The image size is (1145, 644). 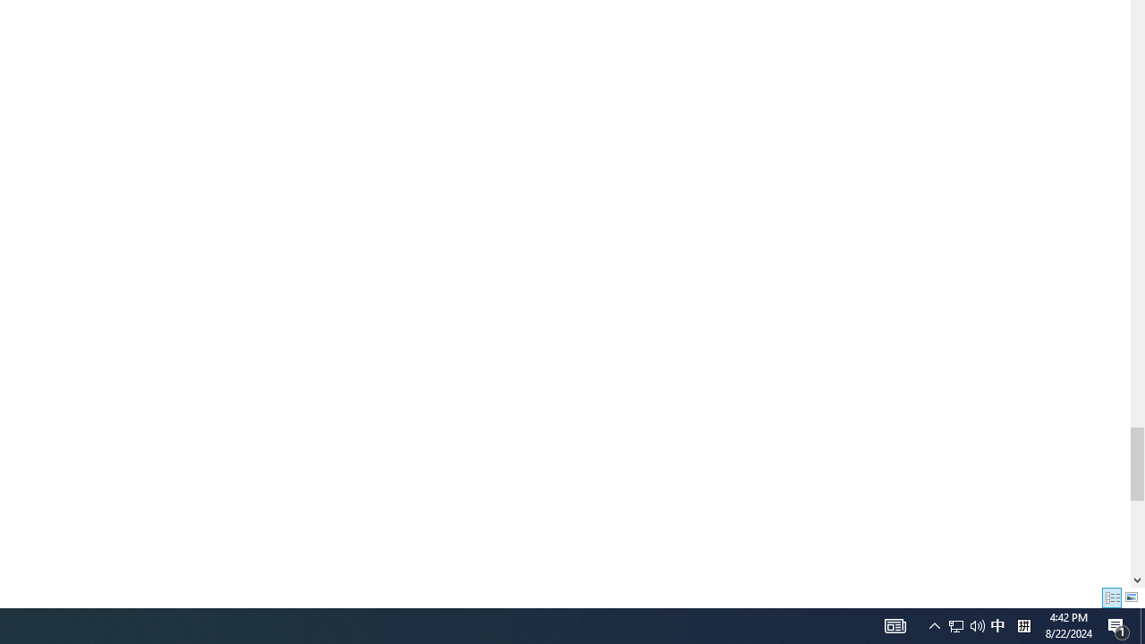 I want to click on Details, so click(x=1111, y=597).